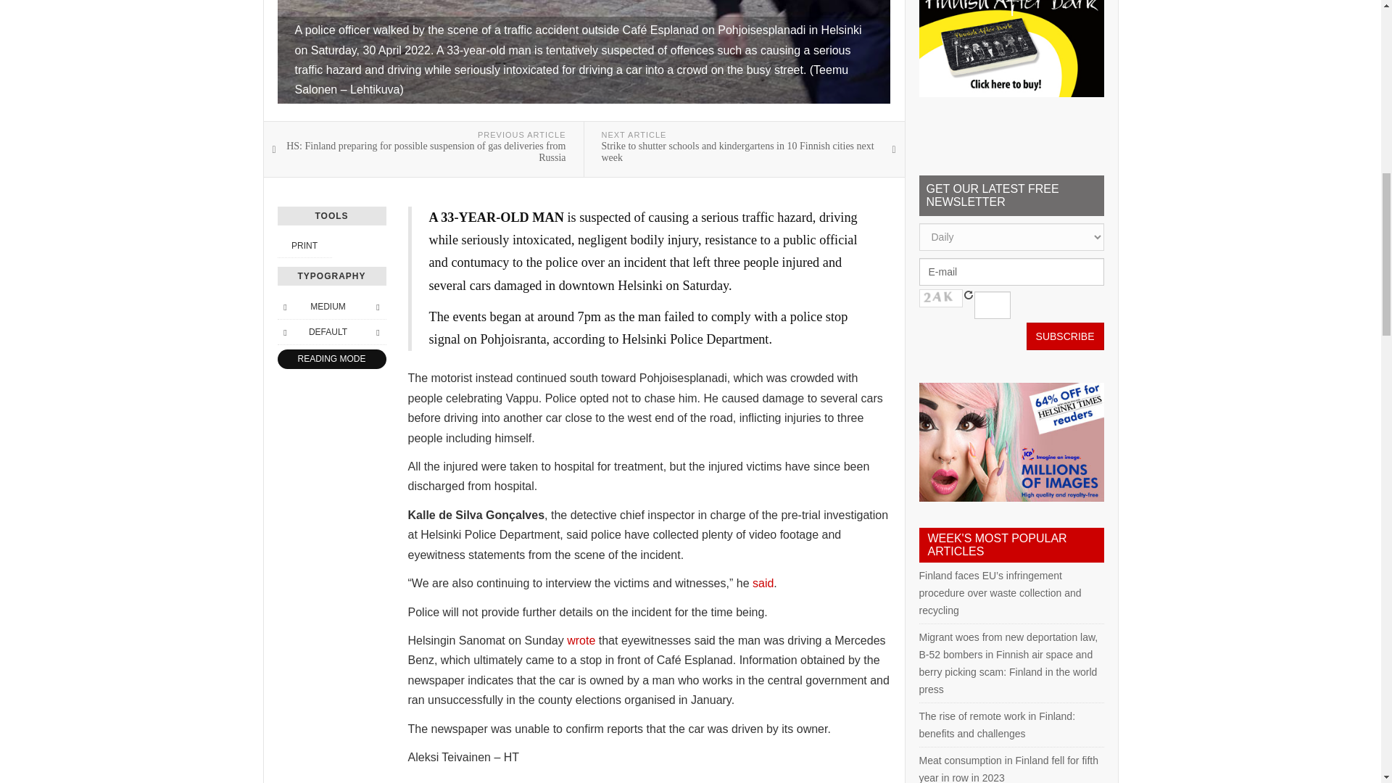  What do you see at coordinates (1011, 442) in the screenshot?
I see `ICPonline` at bounding box center [1011, 442].